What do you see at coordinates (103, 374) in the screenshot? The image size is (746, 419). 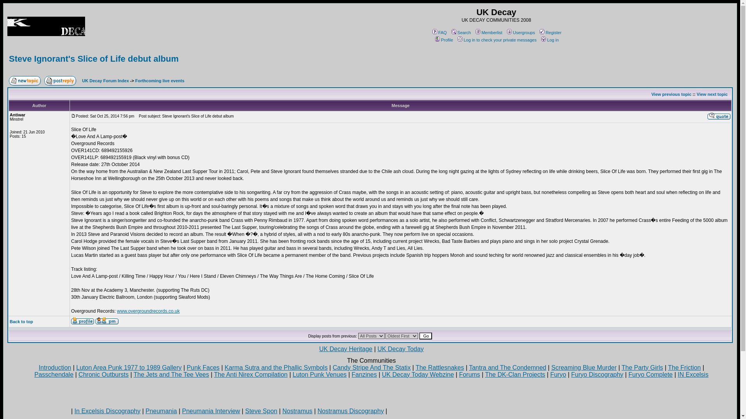 I see `Chronic Outbursts` at bounding box center [103, 374].